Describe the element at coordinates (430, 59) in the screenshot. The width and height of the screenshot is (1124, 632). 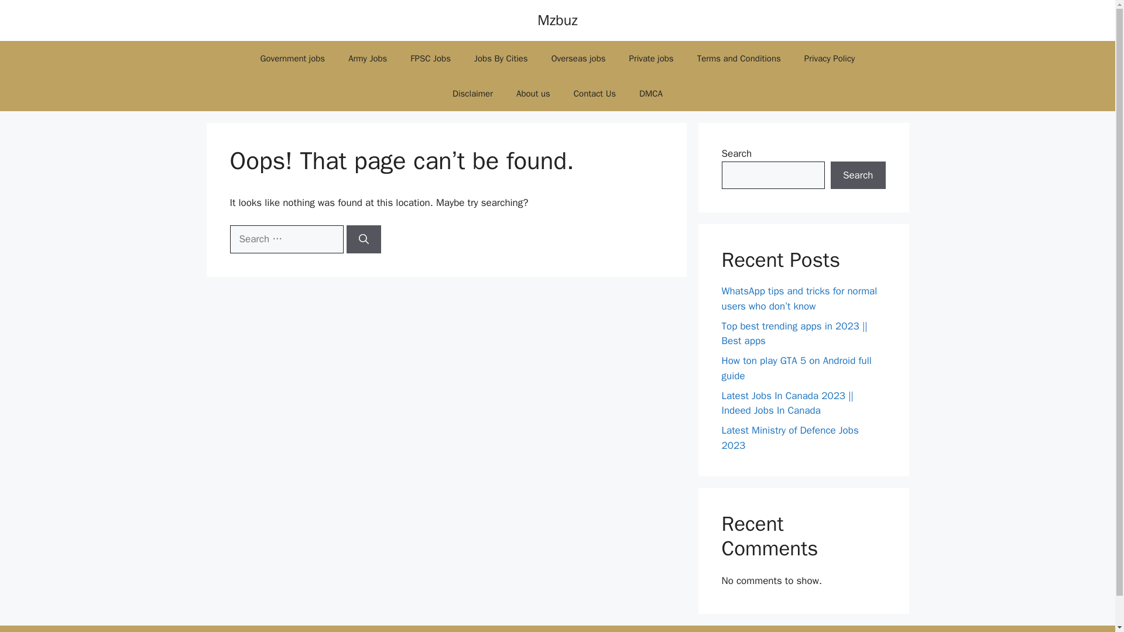
I see `FPSC Jobs` at that location.